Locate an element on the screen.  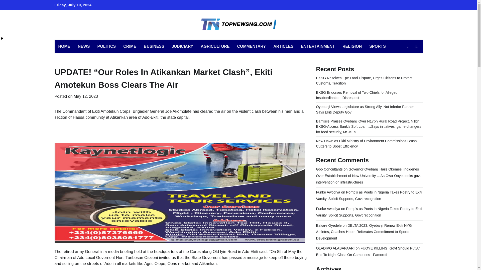
NEWS is located at coordinates (84, 46).